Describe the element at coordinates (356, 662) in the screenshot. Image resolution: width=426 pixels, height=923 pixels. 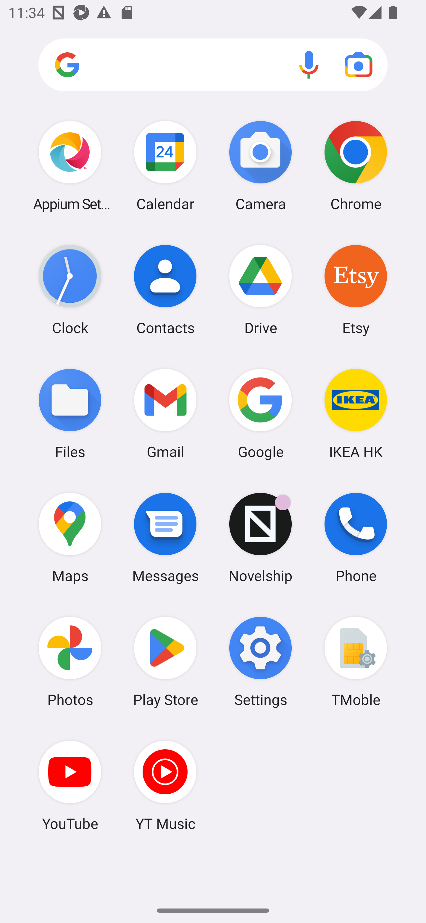
I see `TMoble` at that location.